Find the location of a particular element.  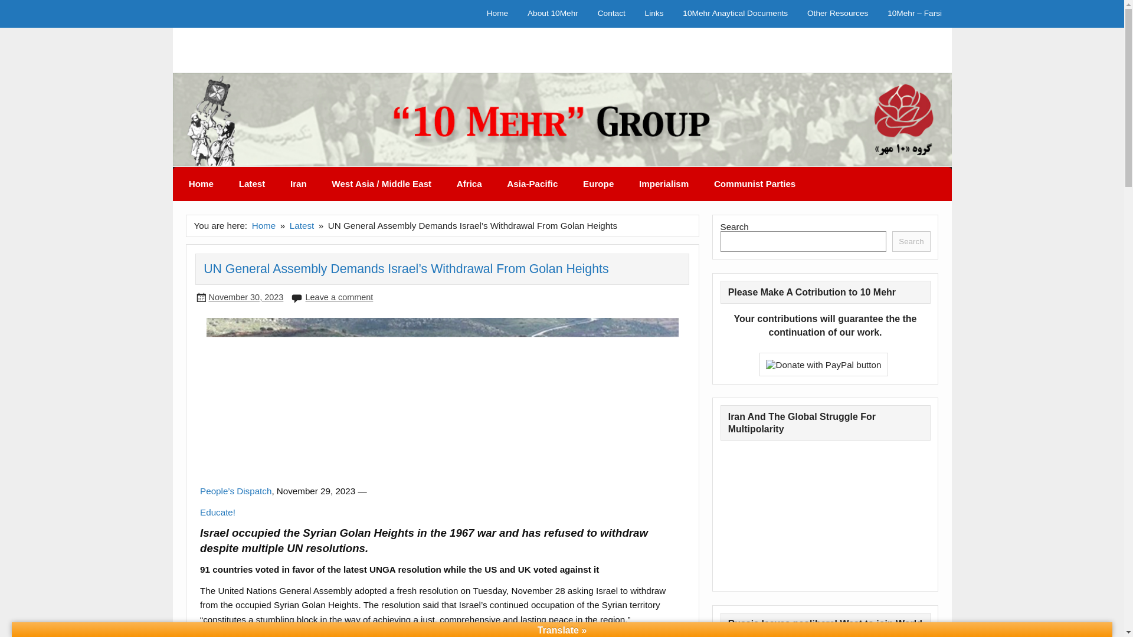

Search is located at coordinates (911, 241).